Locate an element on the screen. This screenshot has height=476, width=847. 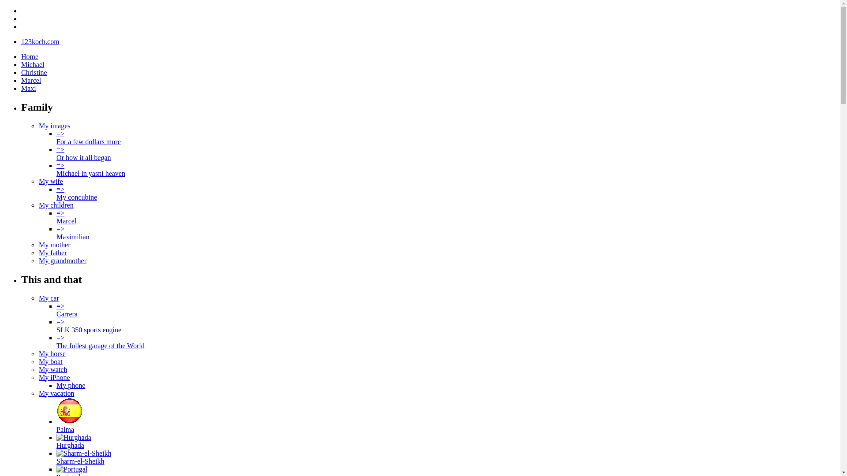
Christine is located at coordinates (34, 72).